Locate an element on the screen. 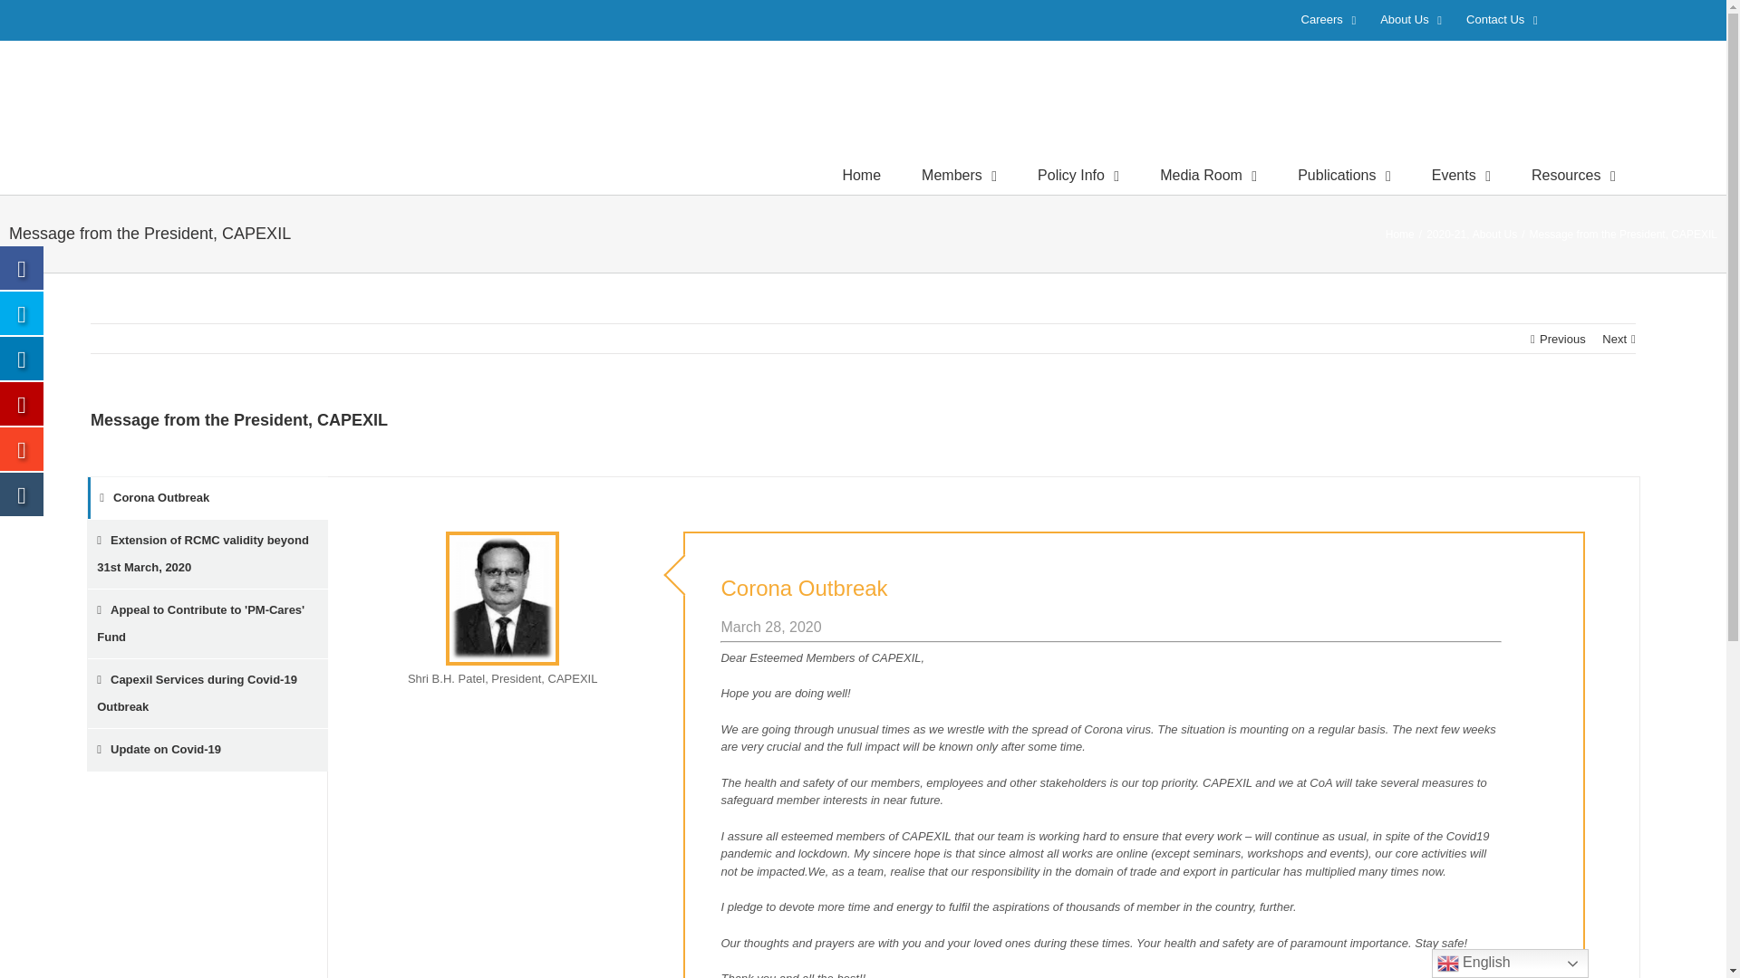 Image resolution: width=1740 pixels, height=978 pixels. Policy Info is located at coordinates (1078, 174).